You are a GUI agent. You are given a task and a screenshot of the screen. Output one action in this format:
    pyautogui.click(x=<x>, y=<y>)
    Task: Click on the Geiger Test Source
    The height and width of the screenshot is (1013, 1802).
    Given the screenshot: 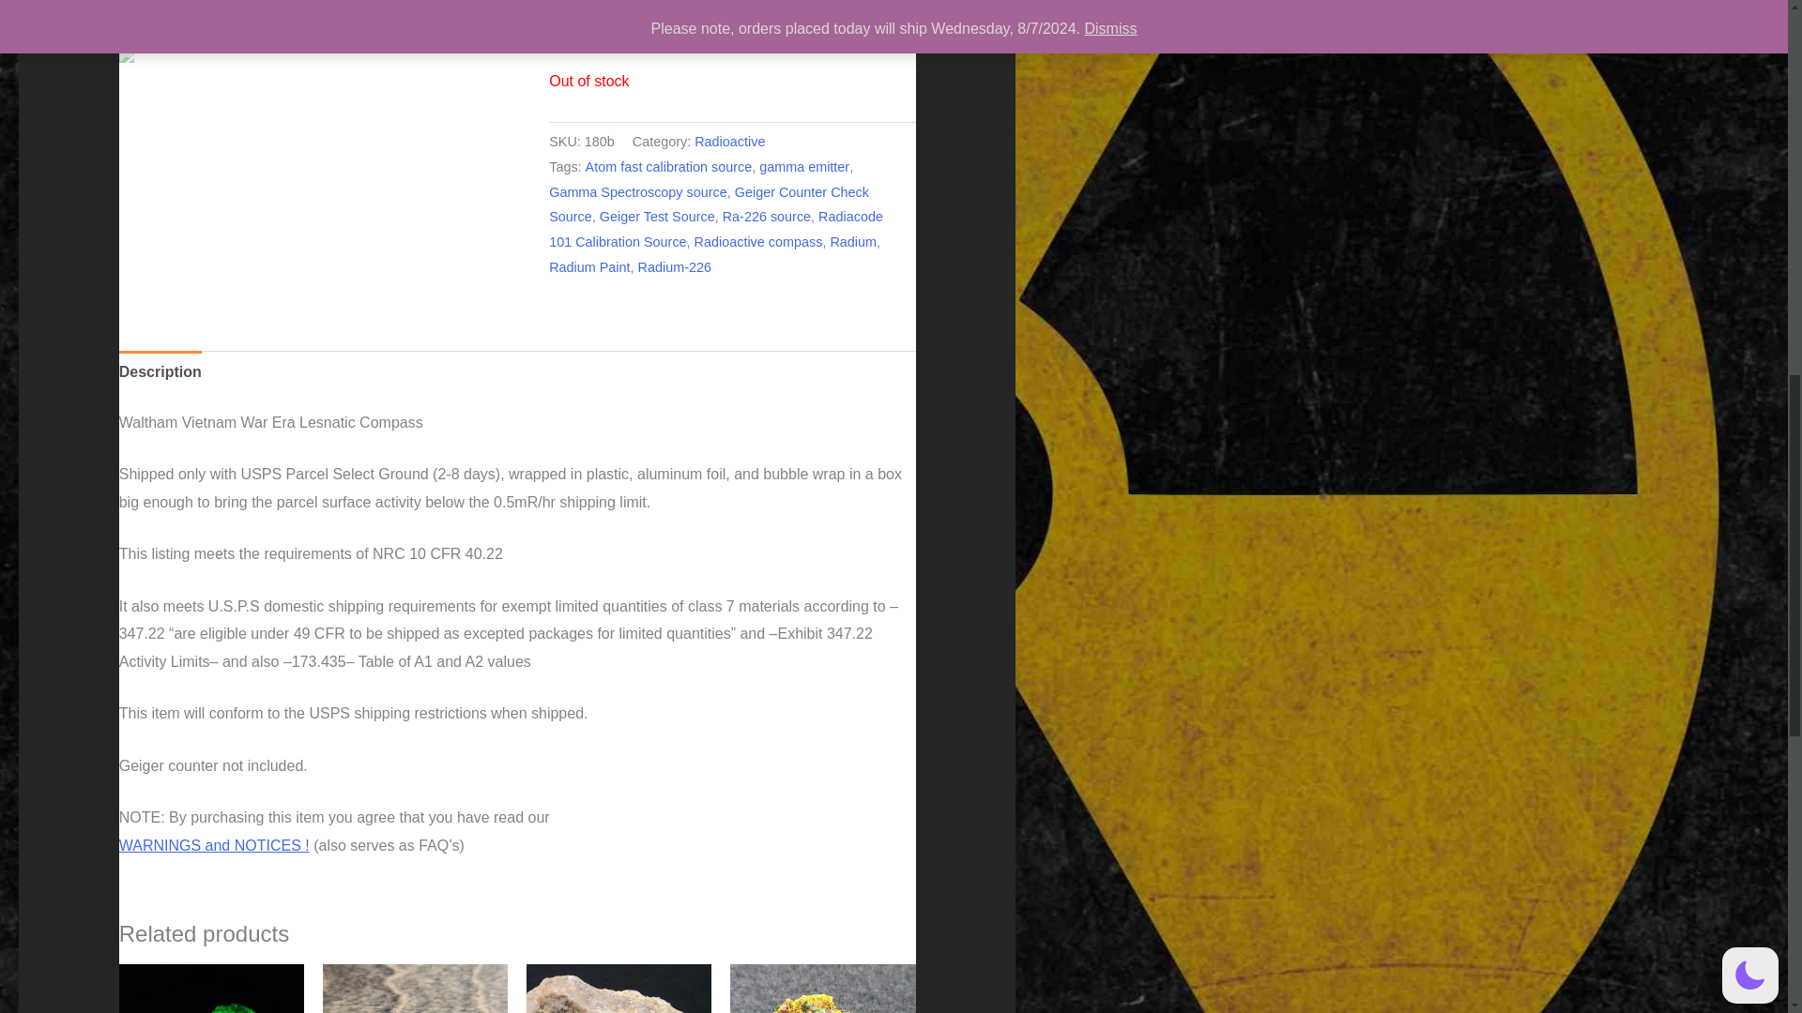 What is the action you would take?
    pyautogui.click(x=657, y=216)
    